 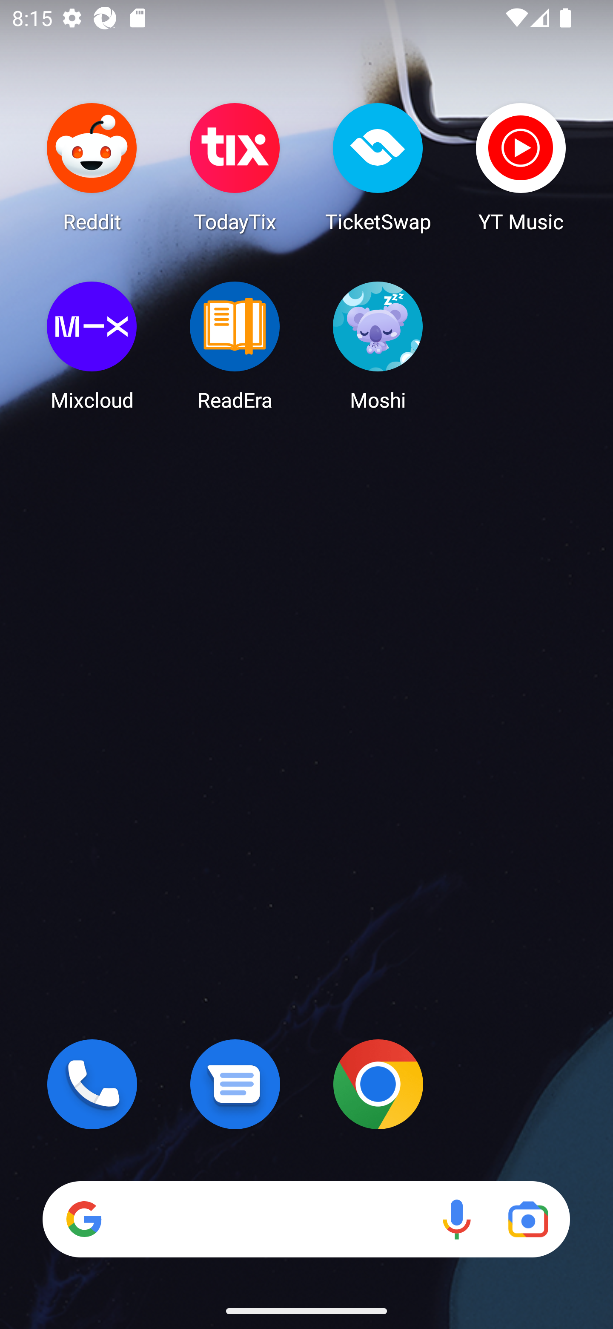 I want to click on TicketSwap, so click(x=378, y=167).